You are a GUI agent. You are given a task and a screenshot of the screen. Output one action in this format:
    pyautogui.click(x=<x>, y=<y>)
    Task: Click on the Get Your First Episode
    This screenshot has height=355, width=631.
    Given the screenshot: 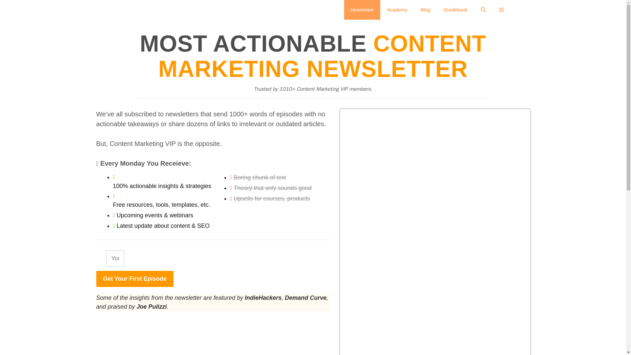 What is the action you would take?
    pyautogui.click(x=134, y=279)
    